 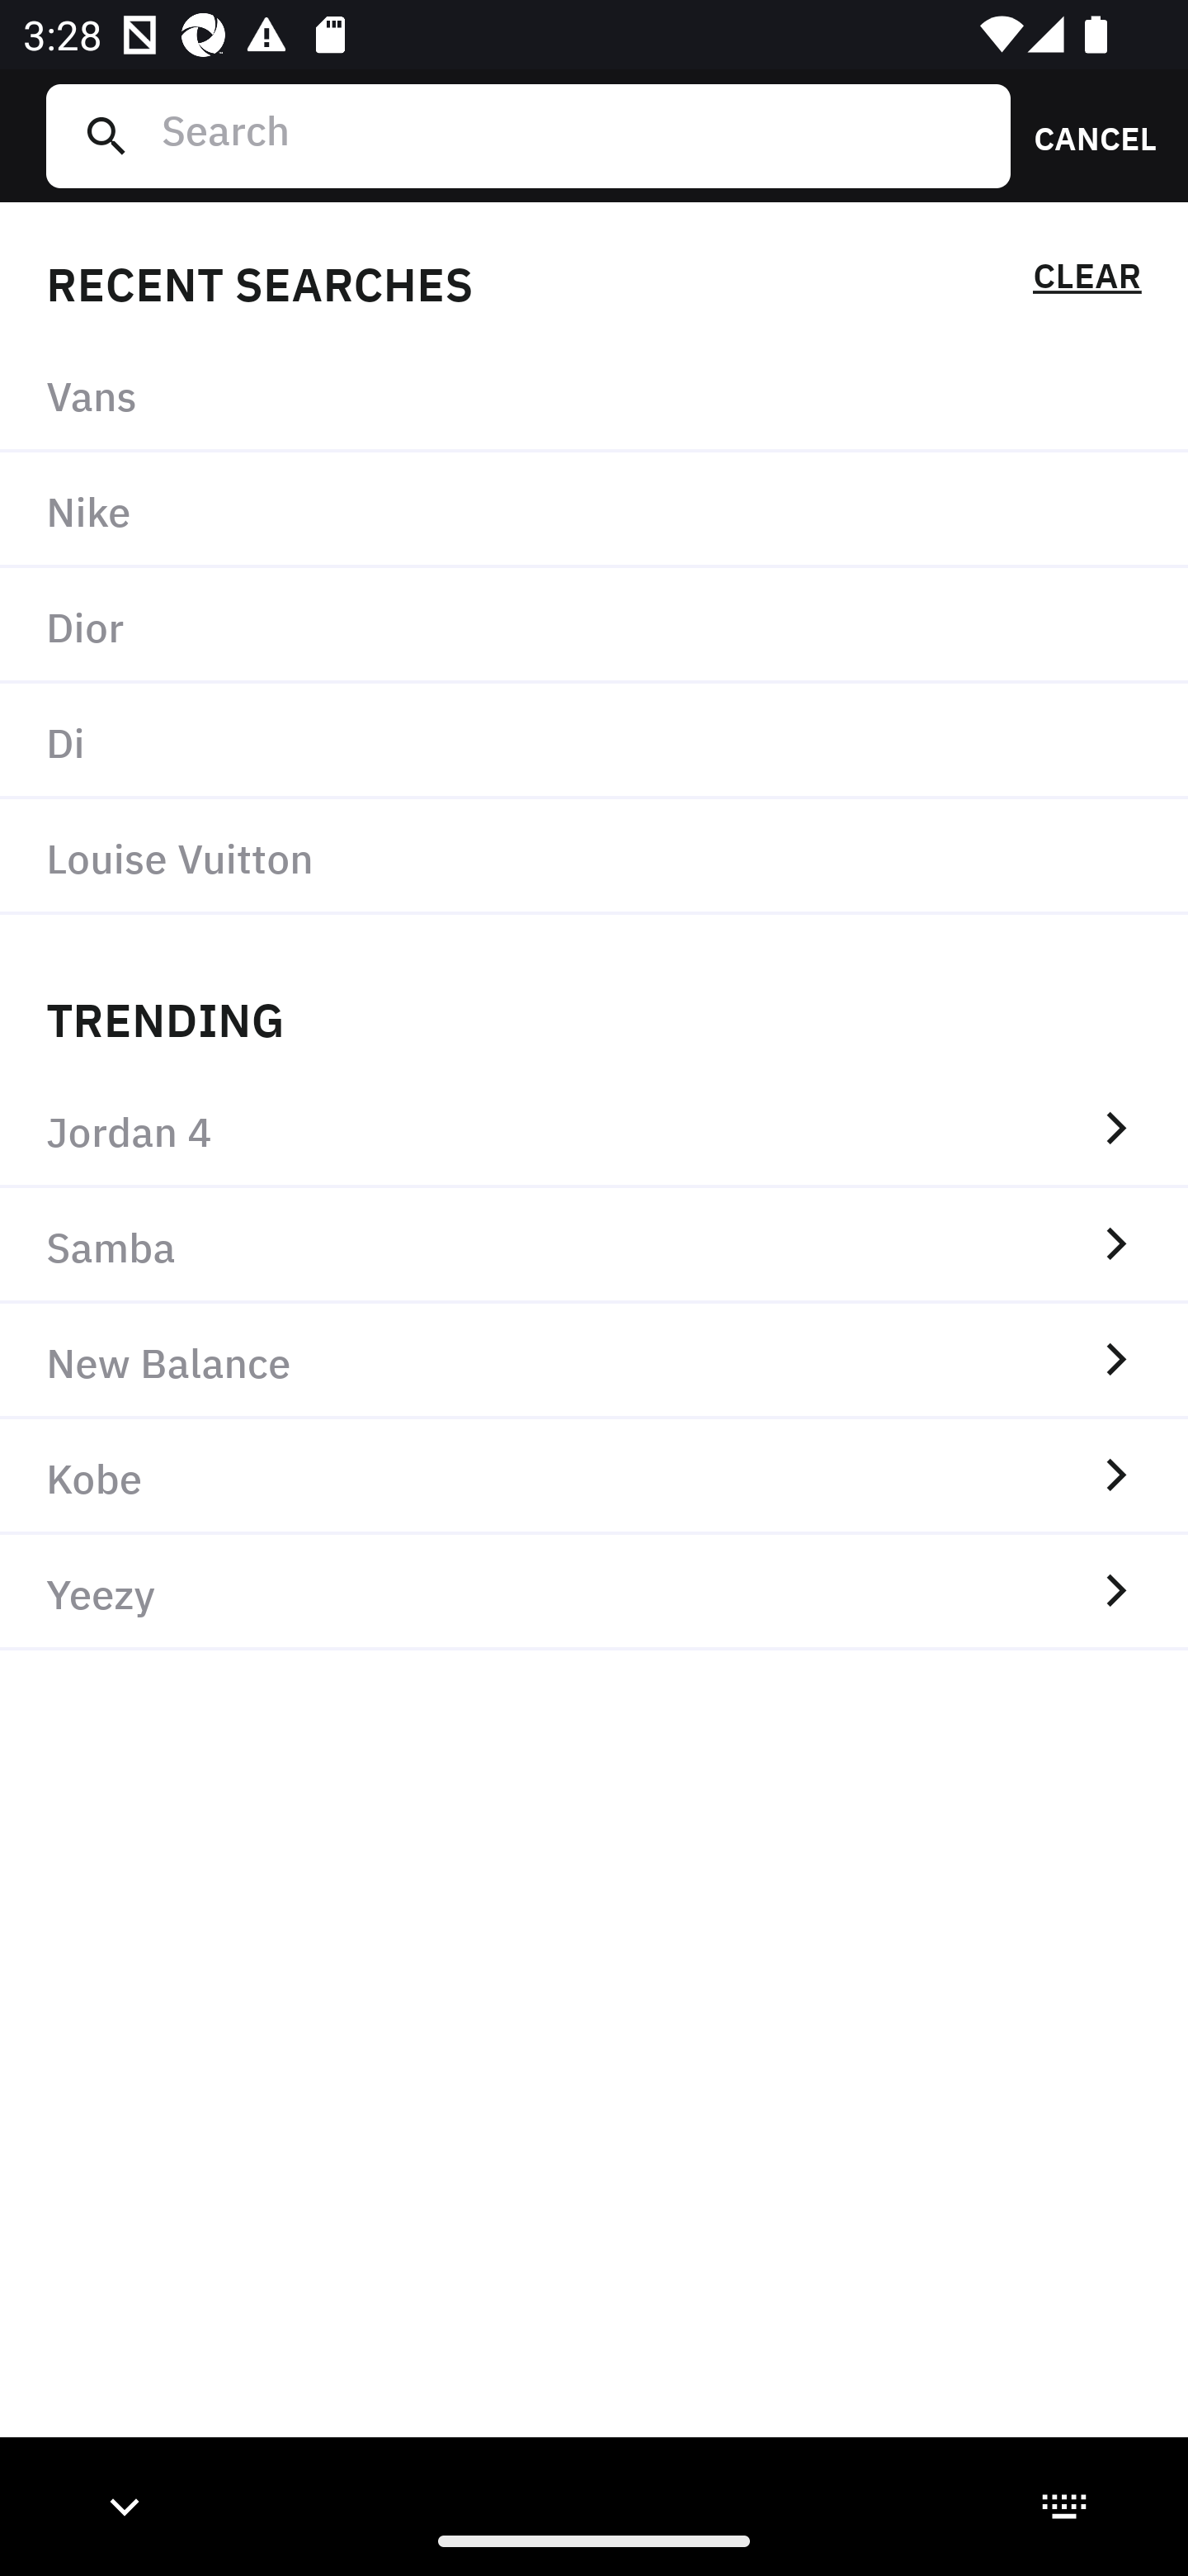 I want to click on Search, so click(x=573, y=135).